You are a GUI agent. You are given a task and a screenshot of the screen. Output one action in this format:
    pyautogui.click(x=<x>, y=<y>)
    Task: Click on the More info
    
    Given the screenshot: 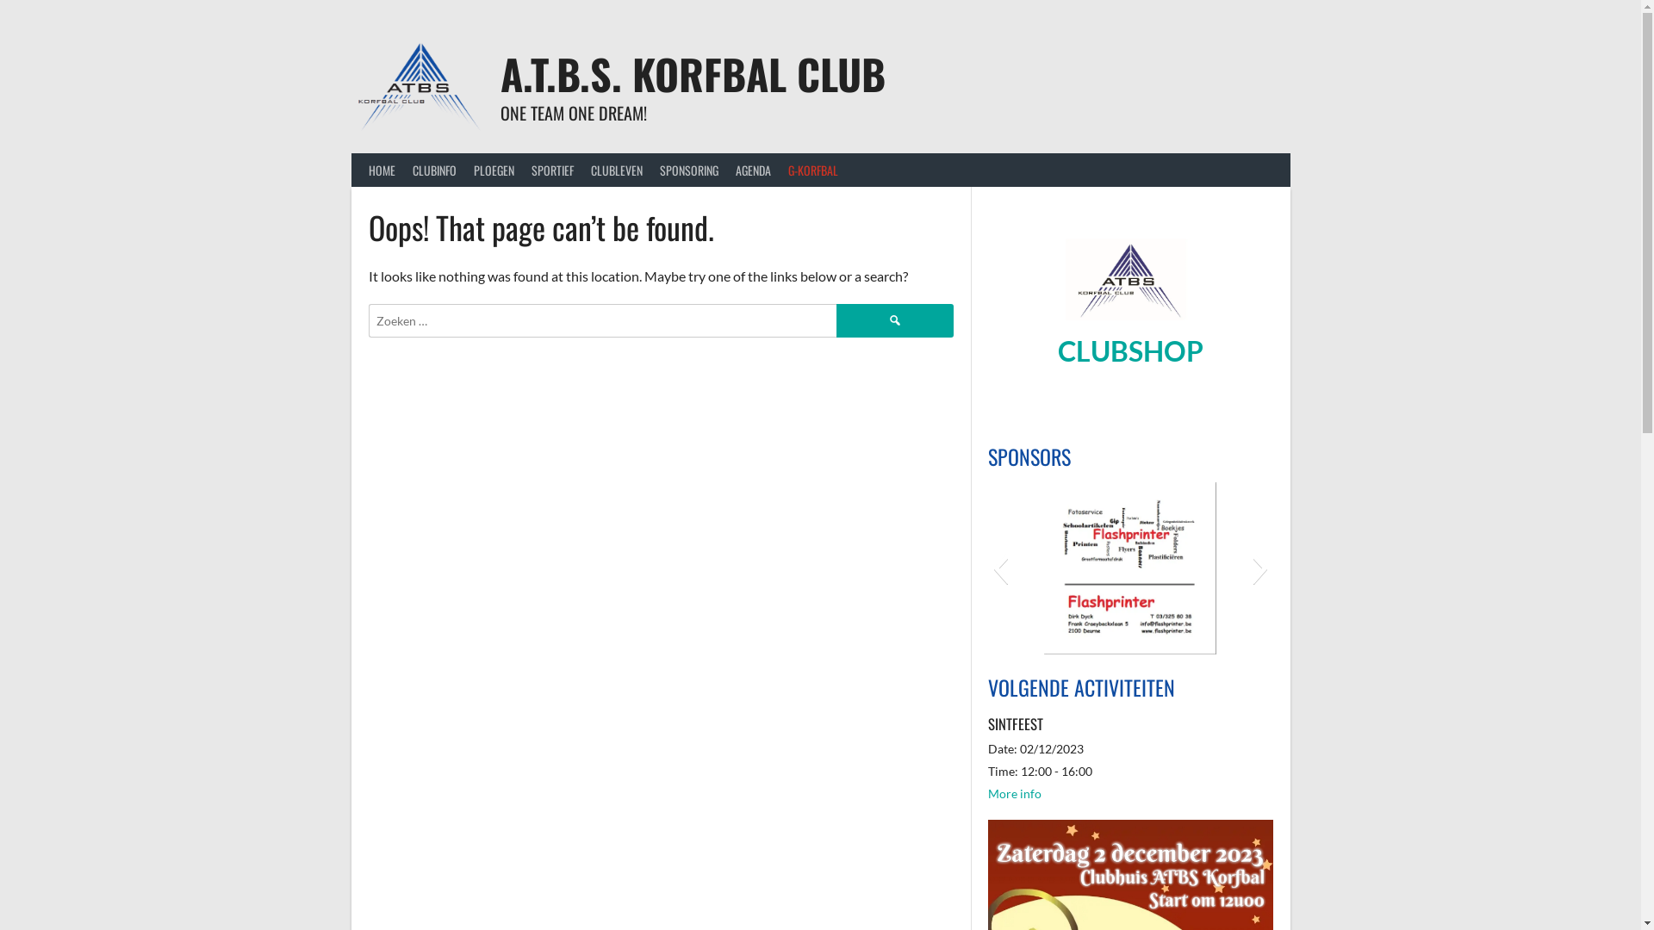 What is the action you would take?
    pyautogui.click(x=1015, y=794)
    